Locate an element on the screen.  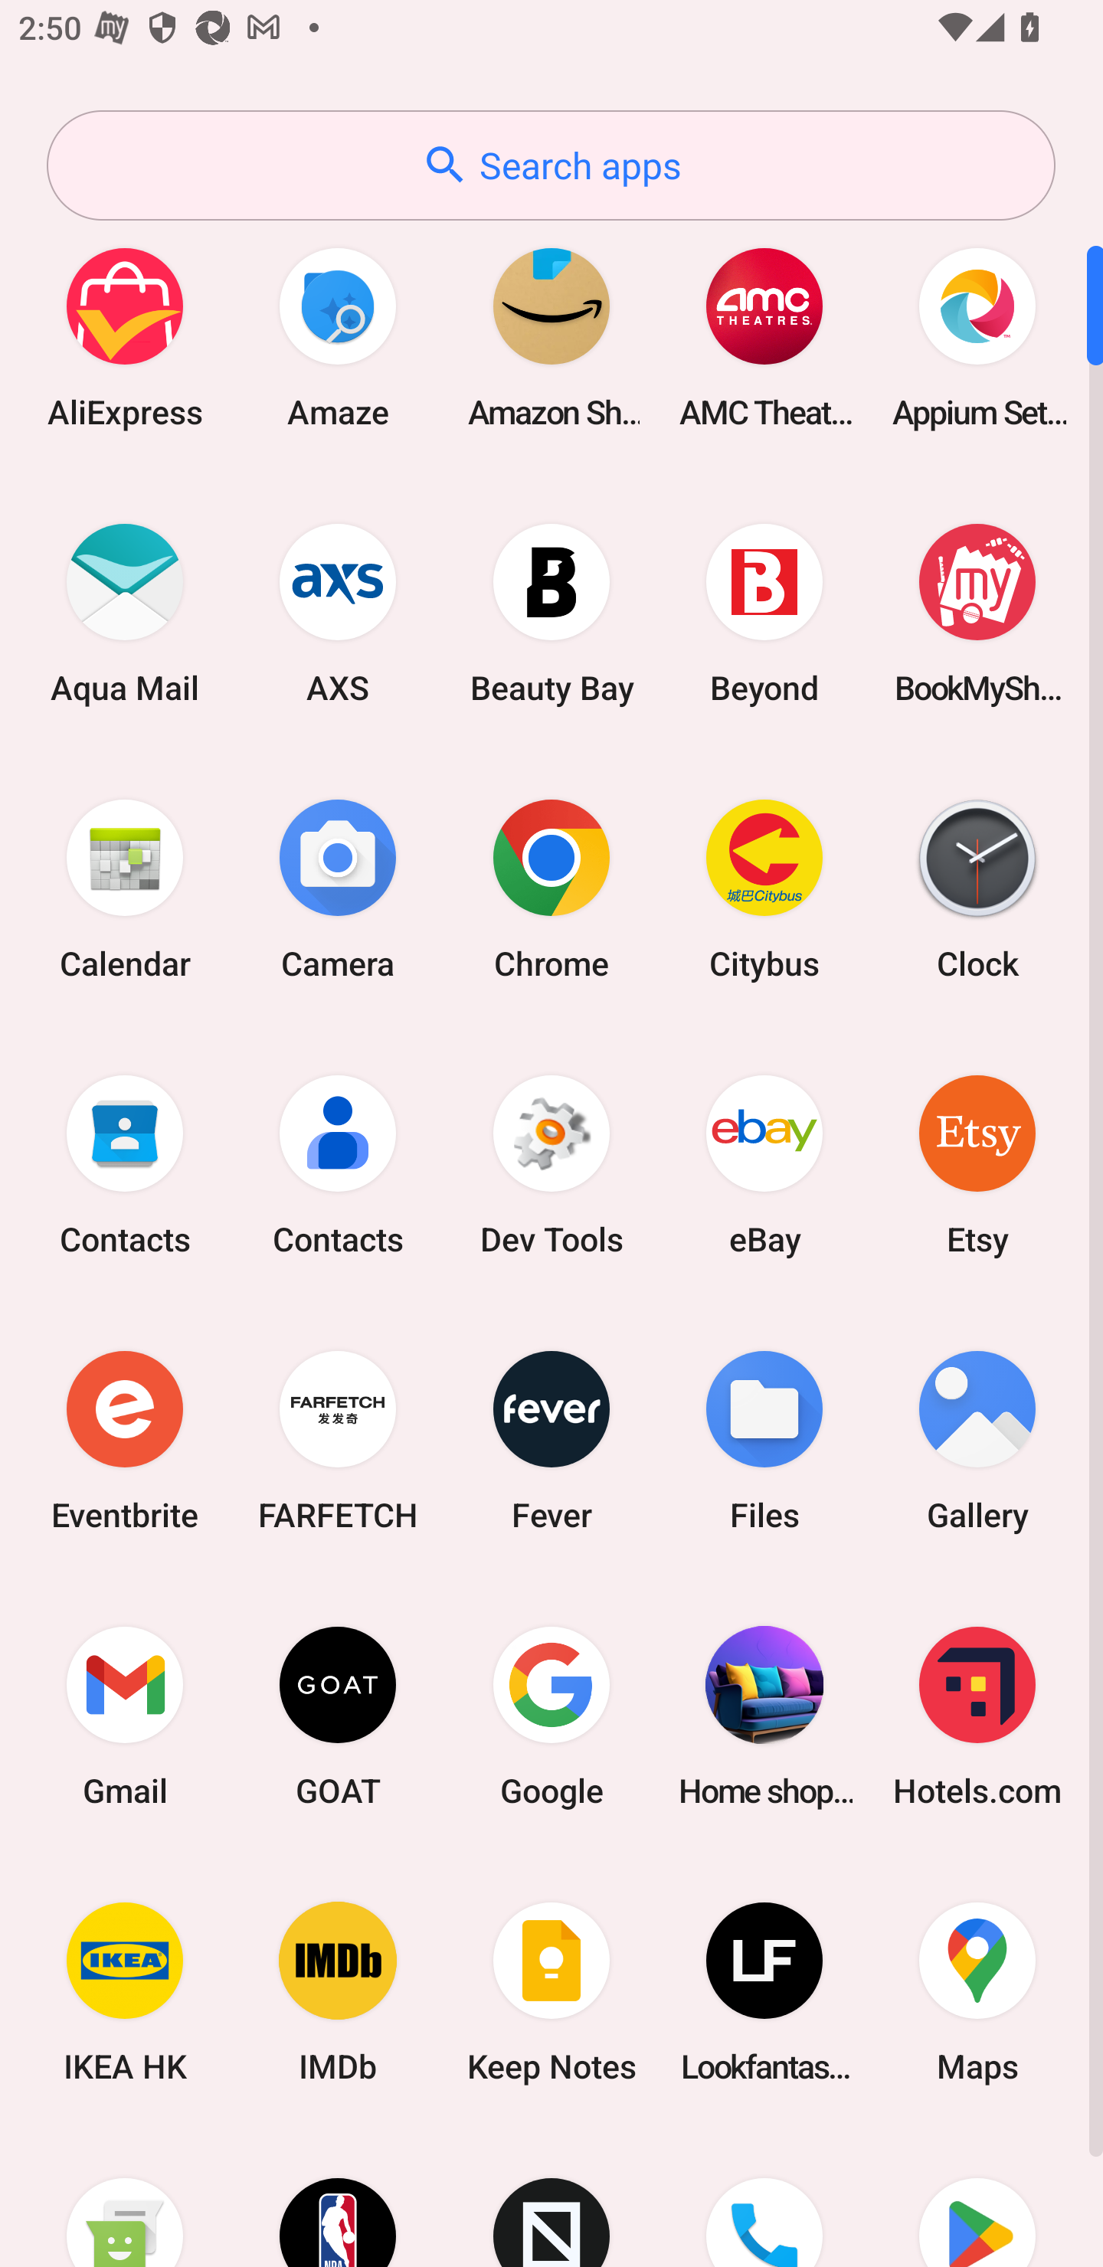
Files is located at coordinates (764, 1440).